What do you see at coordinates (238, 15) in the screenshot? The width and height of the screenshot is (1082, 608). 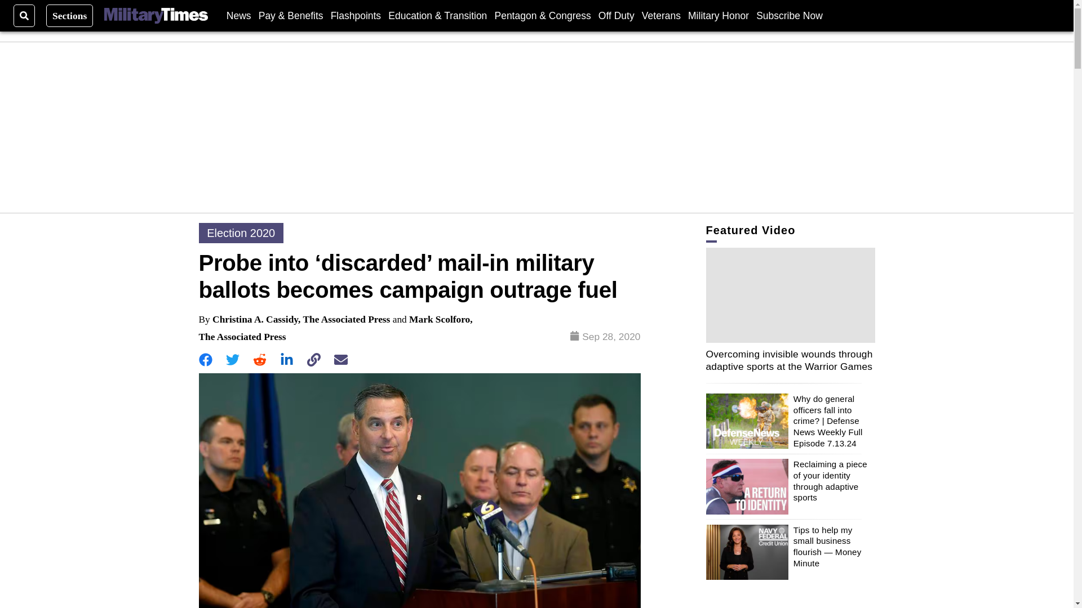 I see `News` at bounding box center [238, 15].